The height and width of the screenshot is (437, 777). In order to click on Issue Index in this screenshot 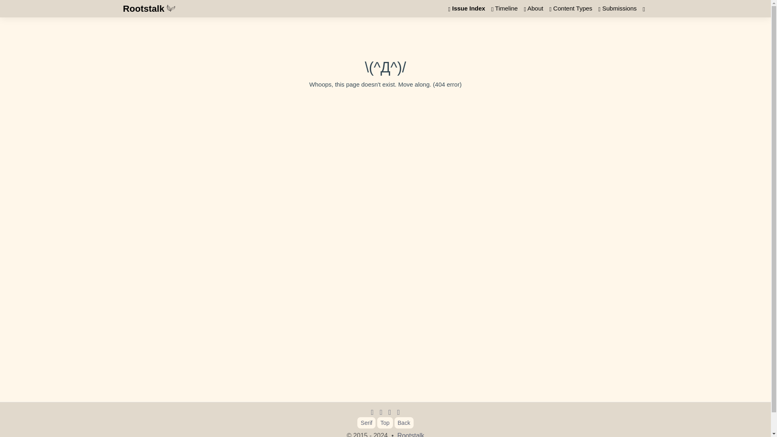, I will do `click(466, 9)`.